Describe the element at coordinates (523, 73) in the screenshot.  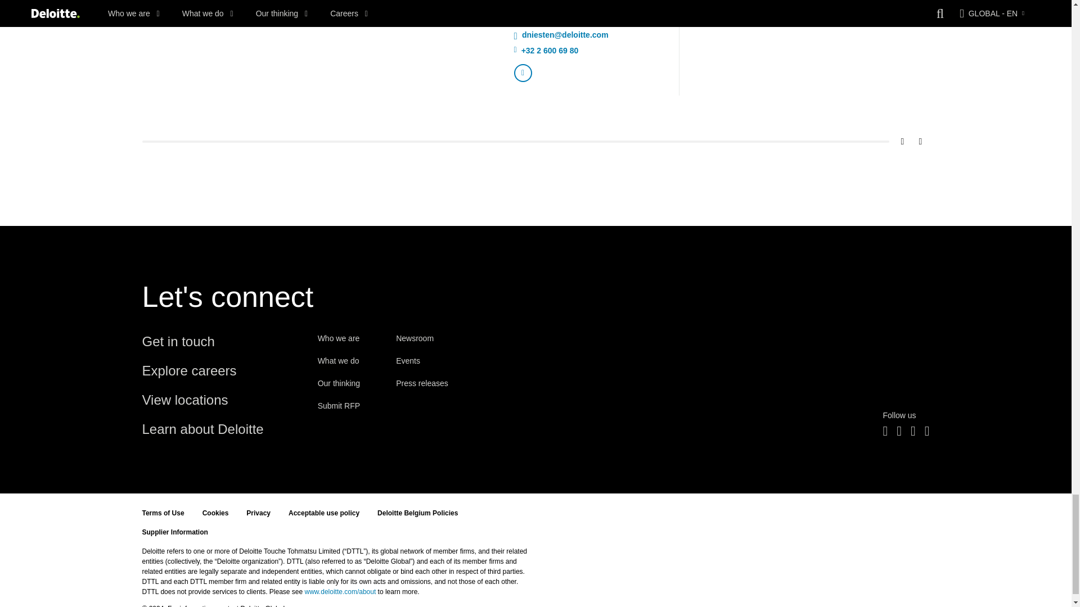
I see `connect via linkedin` at that location.